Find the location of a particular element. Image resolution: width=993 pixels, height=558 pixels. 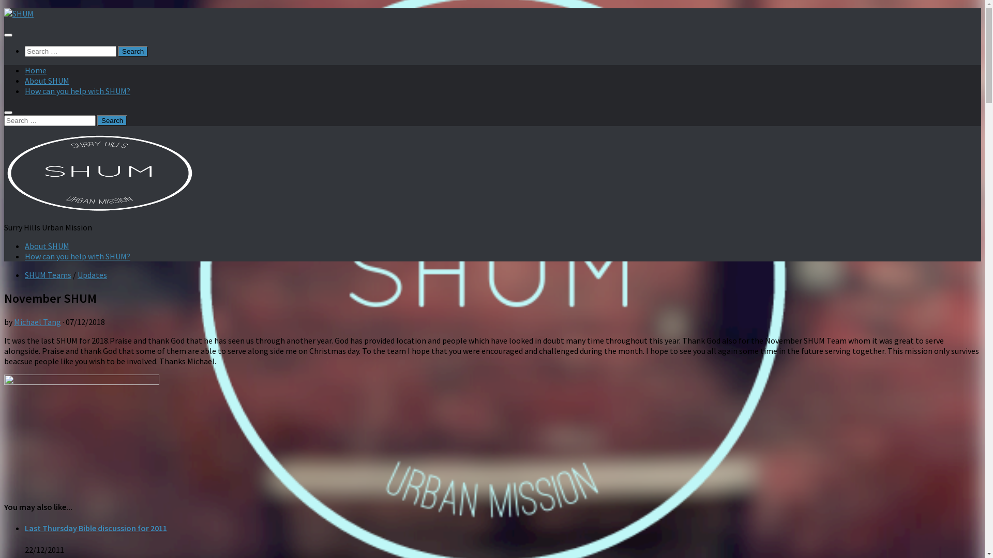

Search is located at coordinates (112, 121).